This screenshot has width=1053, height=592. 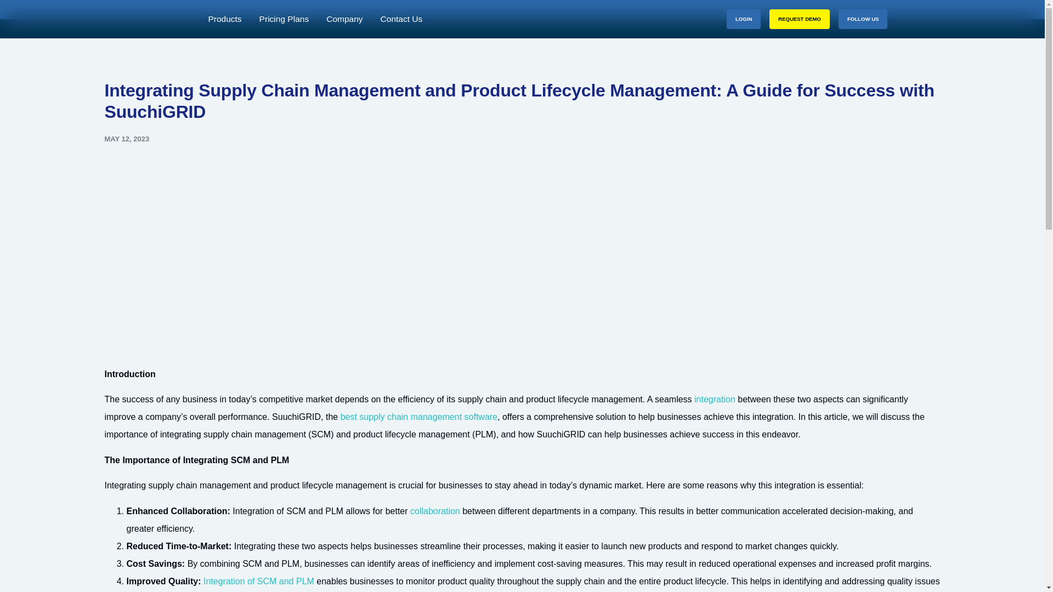 What do you see at coordinates (743, 19) in the screenshot?
I see `LOGIN` at bounding box center [743, 19].